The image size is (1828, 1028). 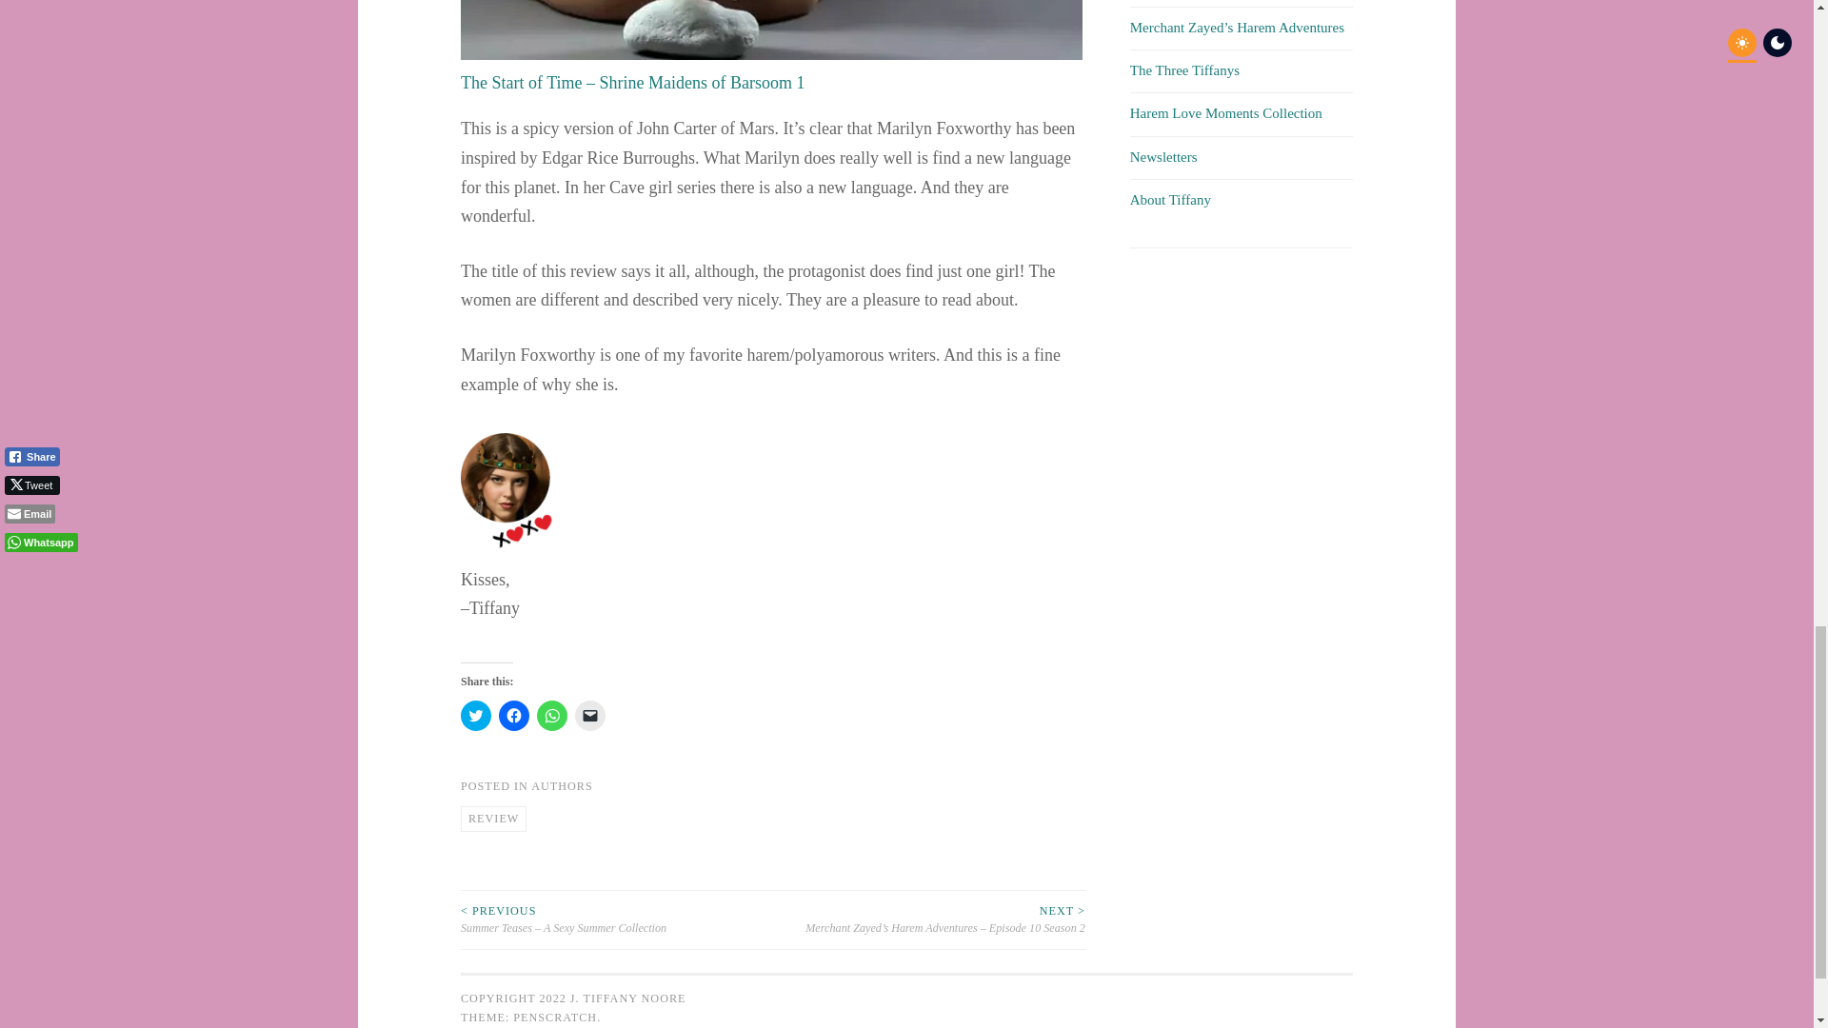 I want to click on Click to share on Twitter, so click(x=476, y=715).